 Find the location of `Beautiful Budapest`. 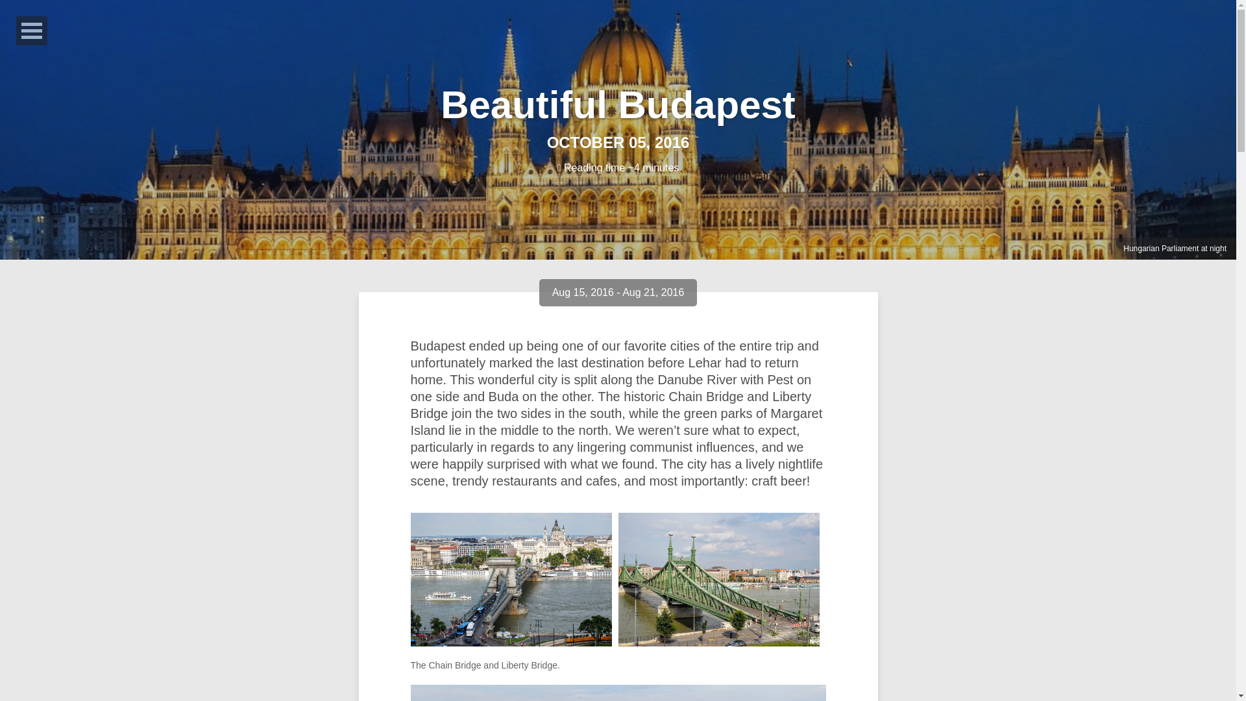

Beautiful Budapest is located at coordinates (618, 105).